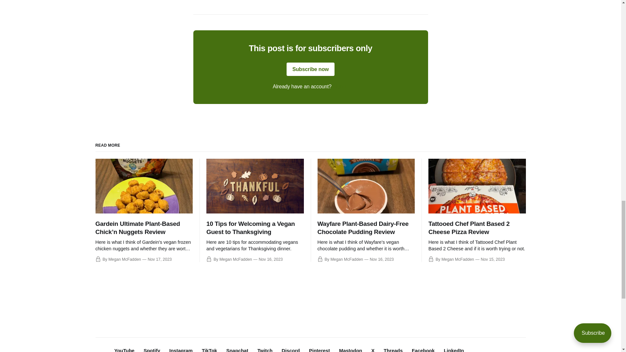  What do you see at coordinates (291, 350) in the screenshot?
I see `Discord` at bounding box center [291, 350].